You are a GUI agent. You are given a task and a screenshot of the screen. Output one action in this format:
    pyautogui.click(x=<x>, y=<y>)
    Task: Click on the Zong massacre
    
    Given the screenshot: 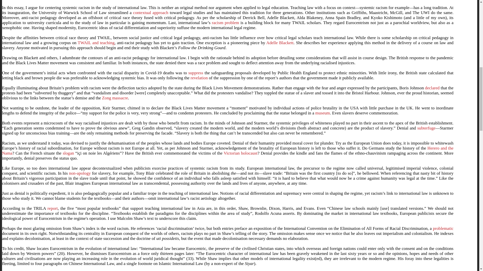 What is the action you would take?
    pyautogui.click(x=115, y=98)
    